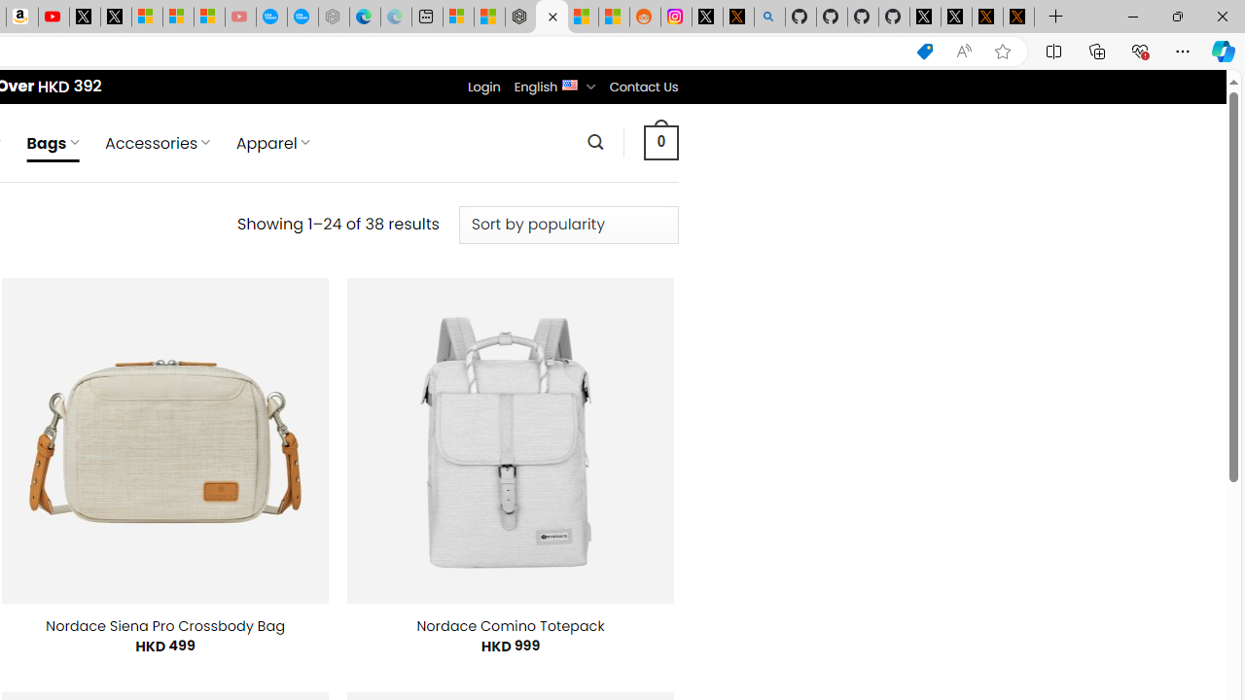 This screenshot has height=700, width=1245. Describe the element at coordinates (707, 17) in the screenshot. I see `Log in to X / X` at that location.